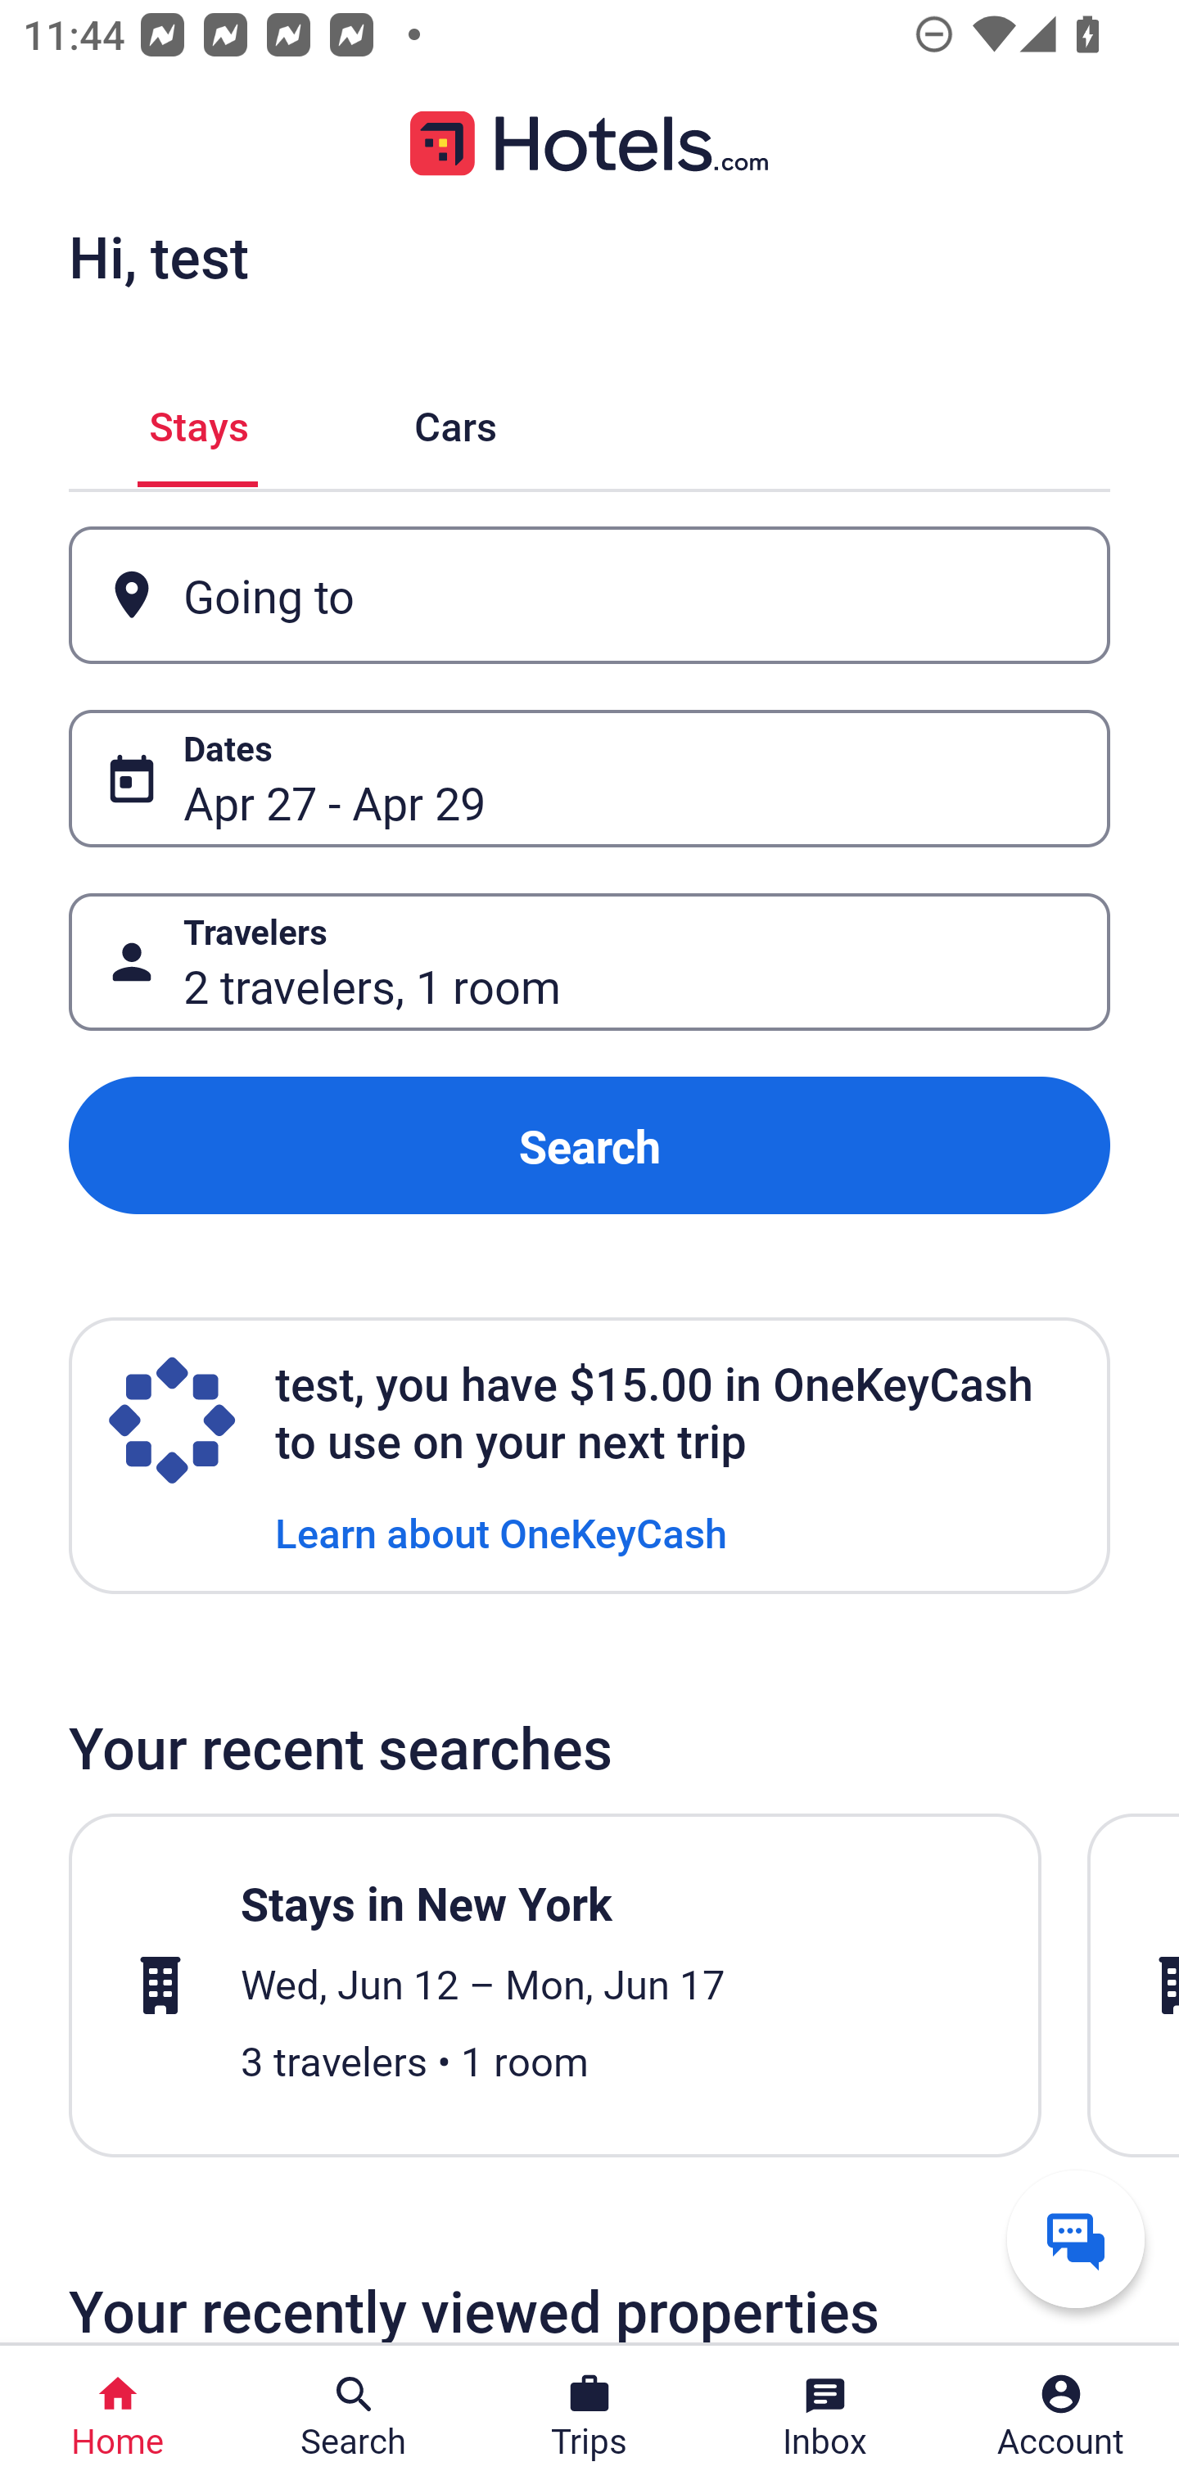 This screenshot has height=2489, width=1179. Describe the element at coordinates (501, 1531) in the screenshot. I see `Learn about OneKeyCash Learn about OneKeyCash Link` at that location.